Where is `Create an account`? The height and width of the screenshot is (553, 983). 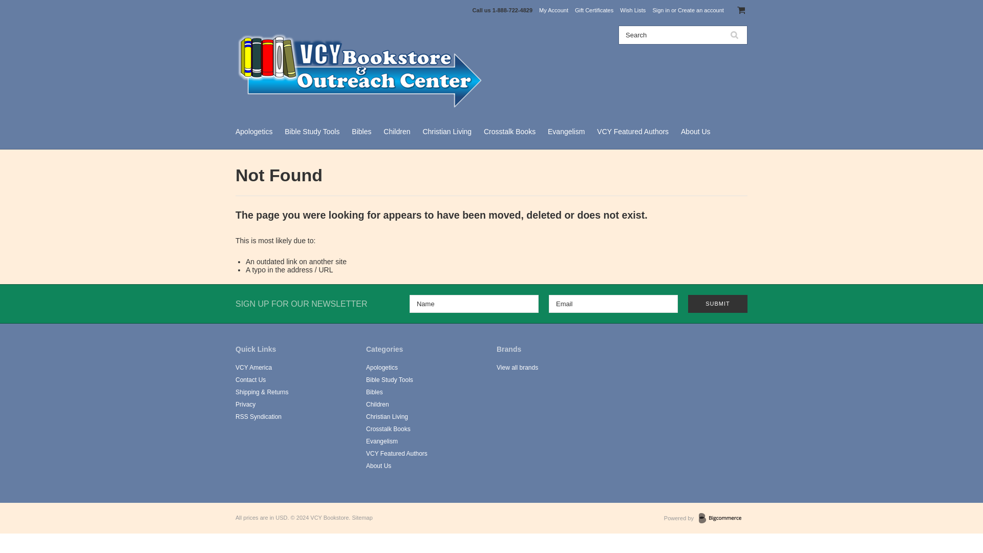 Create an account is located at coordinates (700, 10).